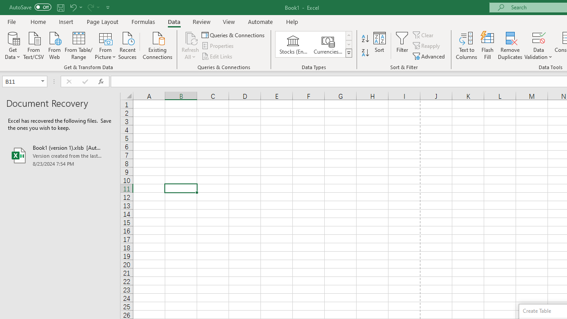  I want to click on Data Types, so click(348, 53).